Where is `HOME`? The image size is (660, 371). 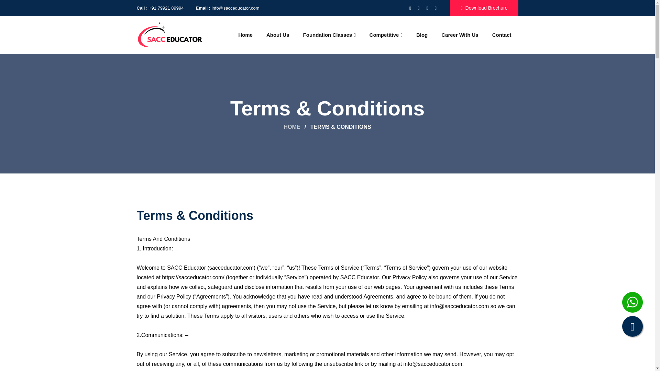 HOME is located at coordinates (292, 127).